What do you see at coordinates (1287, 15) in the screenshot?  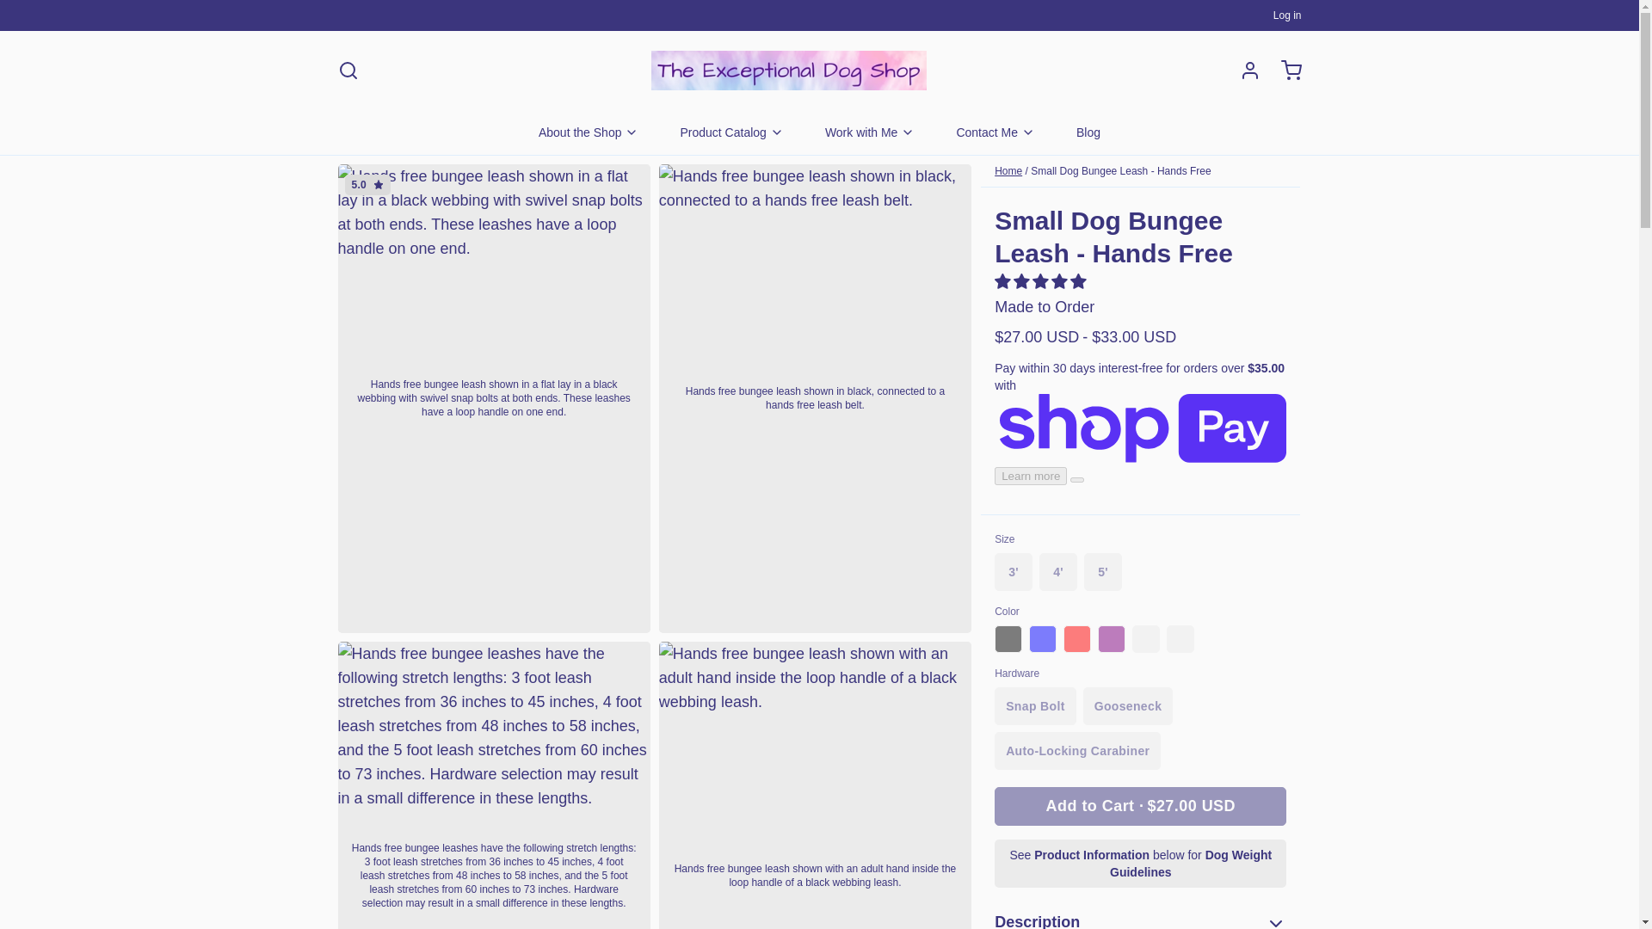 I see `Log in` at bounding box center [1287, 15].